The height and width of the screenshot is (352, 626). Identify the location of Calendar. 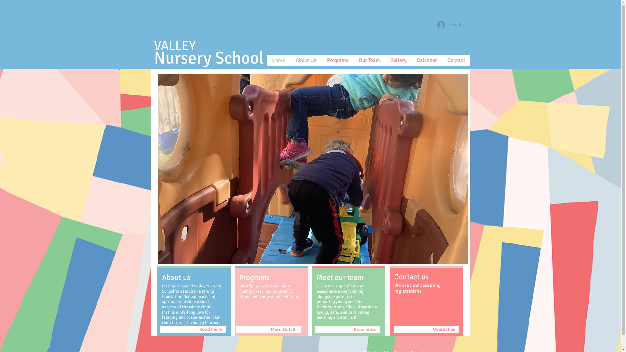
(427, 61).